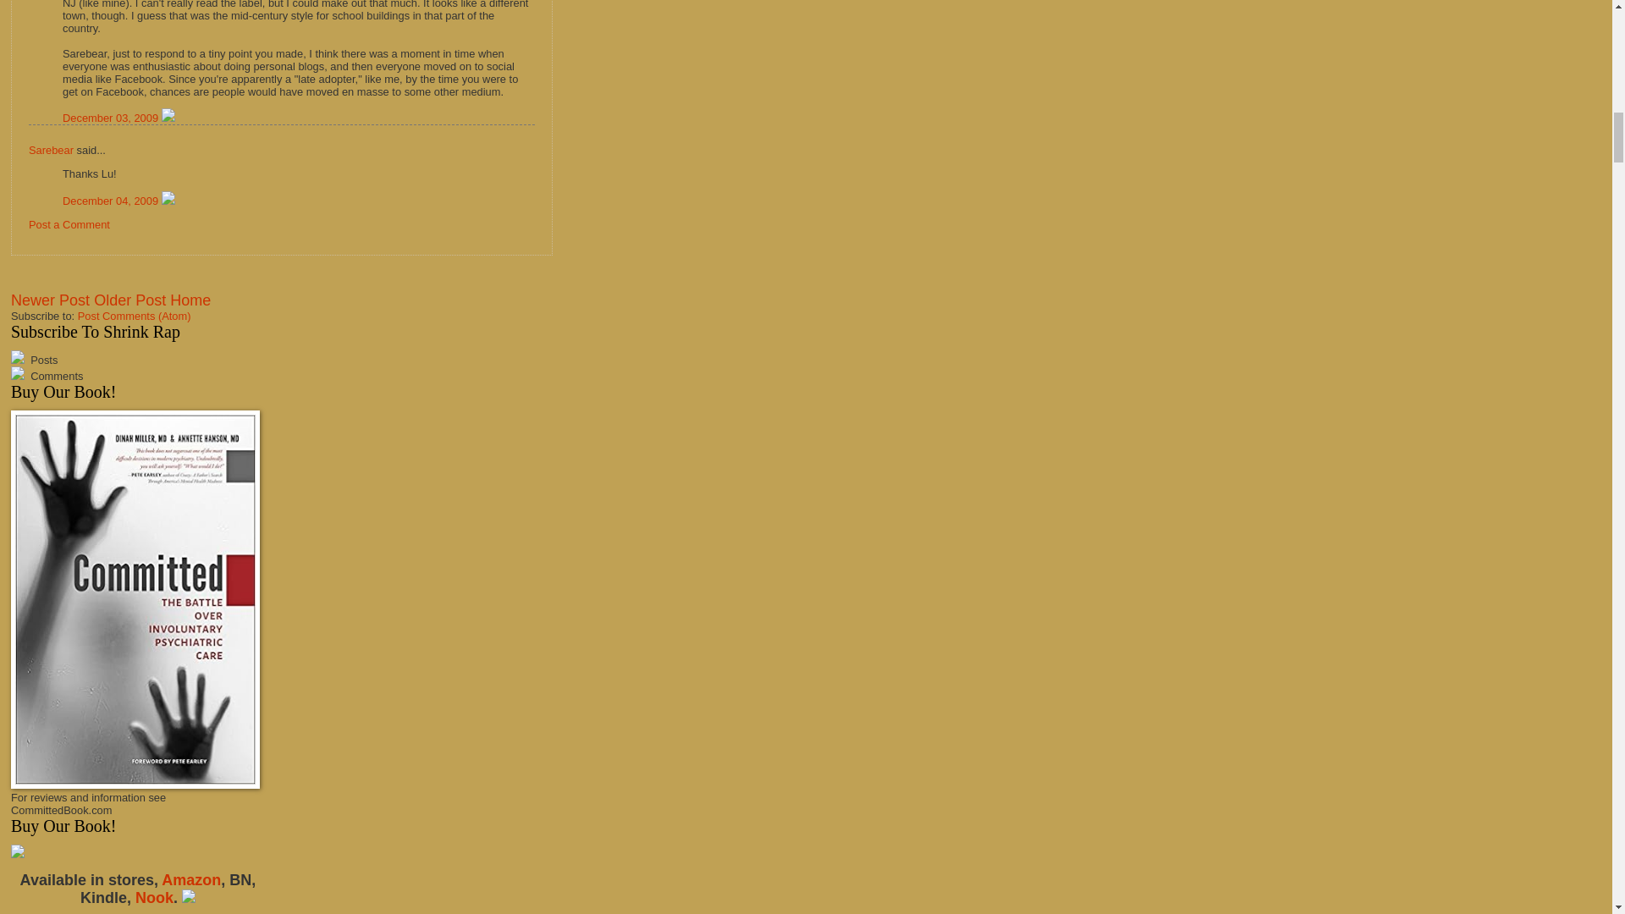  What do you see at coordinates (129, 300) in the screenshot?
I see `Older Post` at bounding box center [129, 300].